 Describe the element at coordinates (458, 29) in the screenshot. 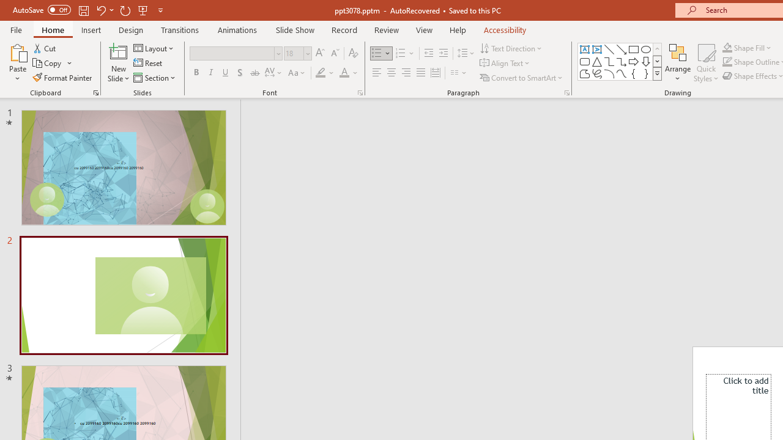

I see `Help` at that location.